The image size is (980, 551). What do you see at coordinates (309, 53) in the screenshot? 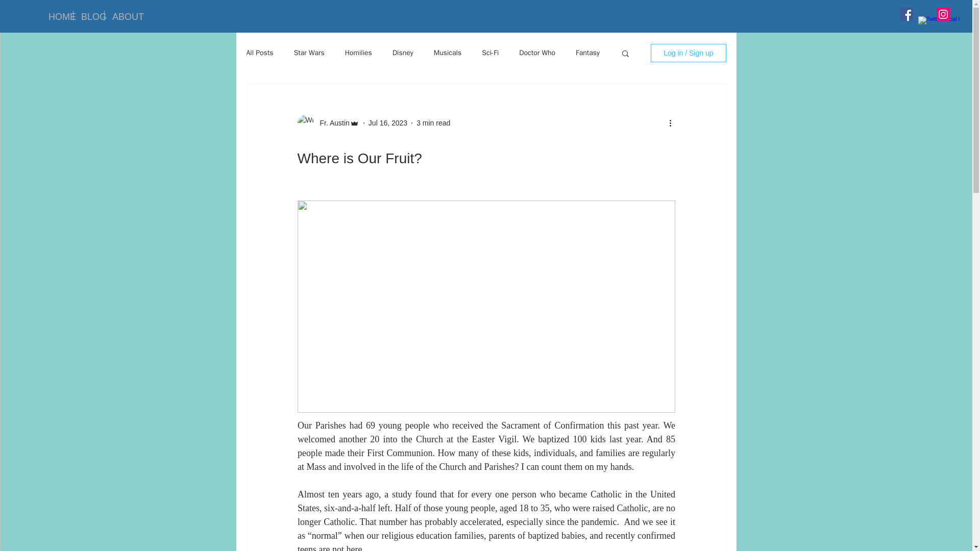
I see `Star Wars` at bounding box center [309, 53].